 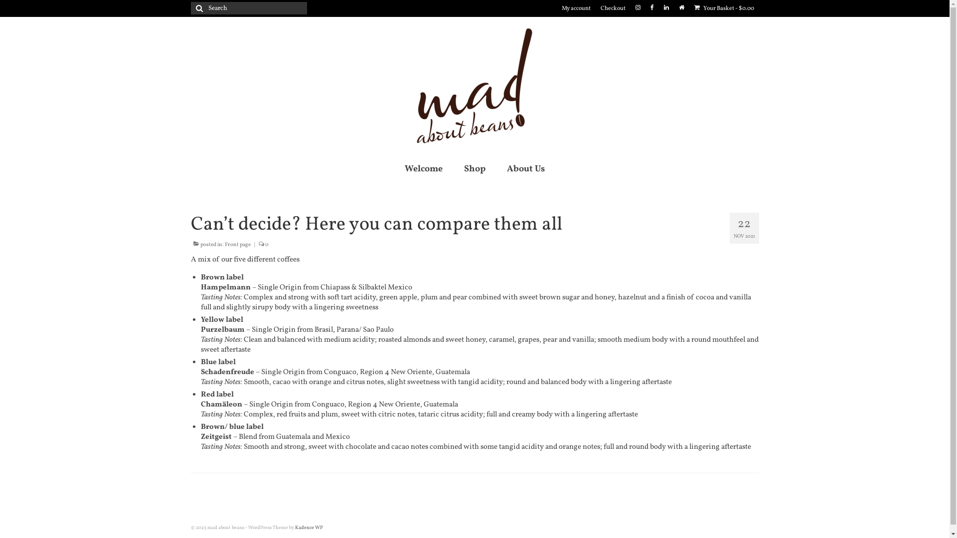 I want to click on Your Basket - $0.00, so click(x=724, y=8).